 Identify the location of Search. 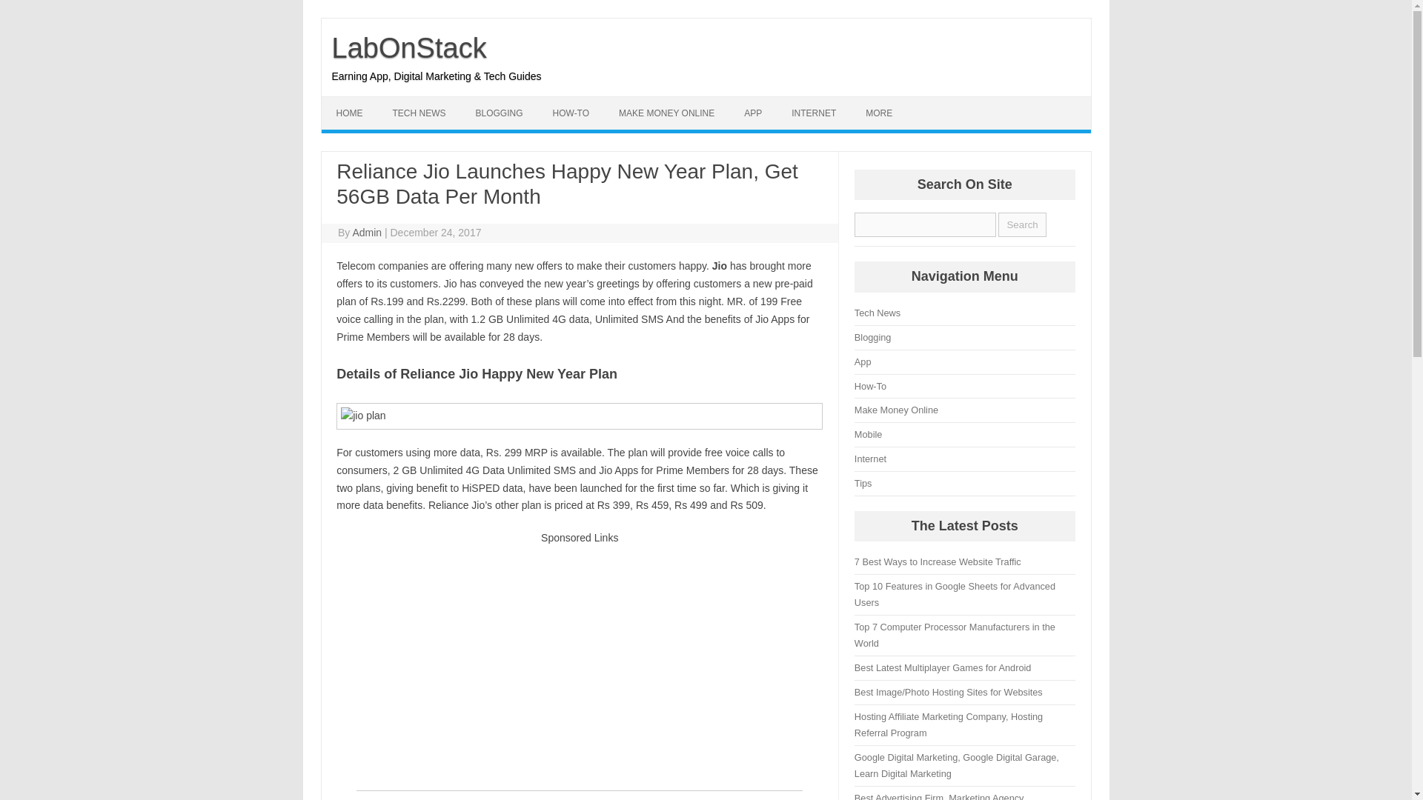
(1022, 224).